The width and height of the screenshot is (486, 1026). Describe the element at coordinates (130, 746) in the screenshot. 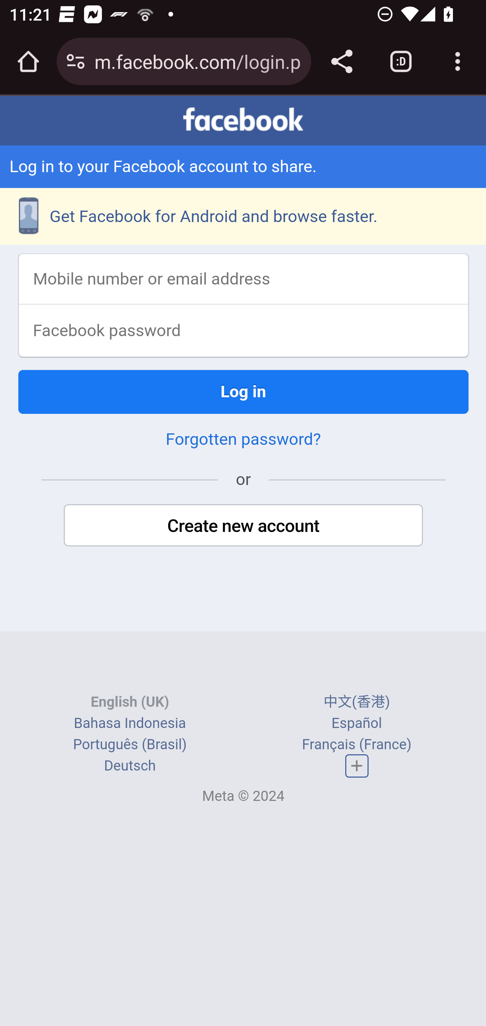

I see `Português (Brasil)` at that location.